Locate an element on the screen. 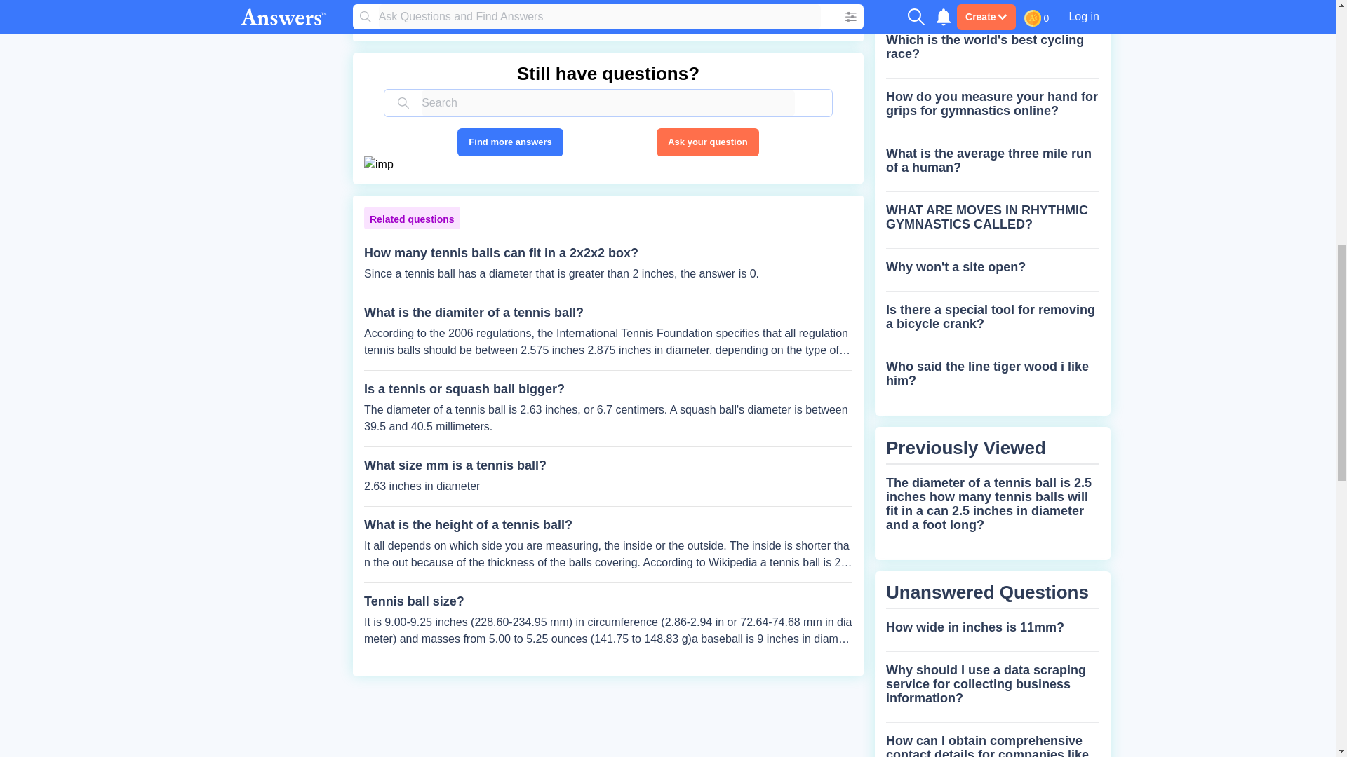 This screenshot has height=757, width=1347. Ask your question is located at coordinates (707, 142).